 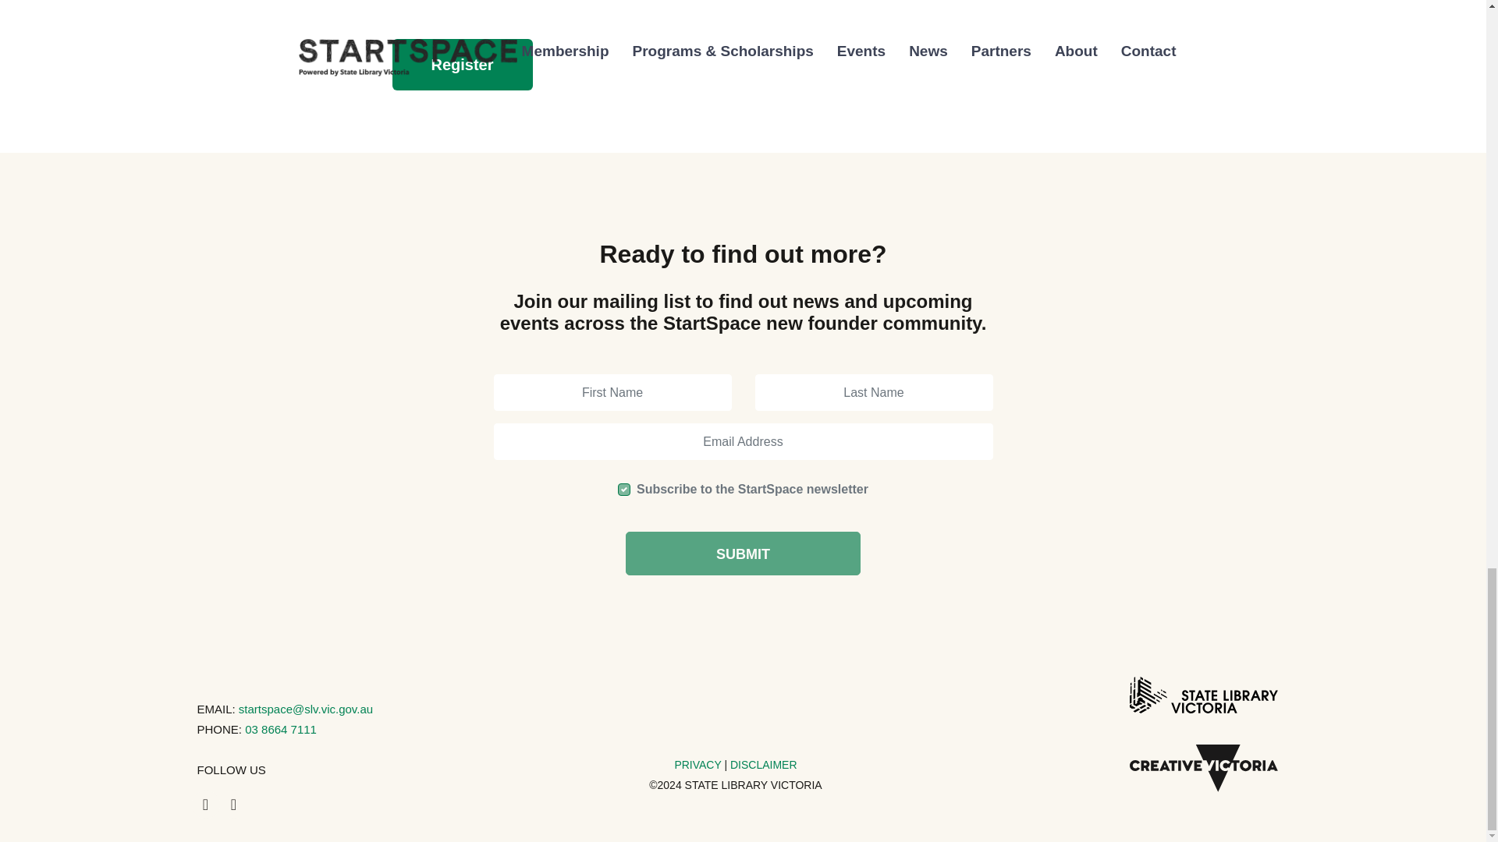 What do you see at coordinates (743, 553) in the screenshot?
I see `SUBMIT` at bounding box center [743, 553].